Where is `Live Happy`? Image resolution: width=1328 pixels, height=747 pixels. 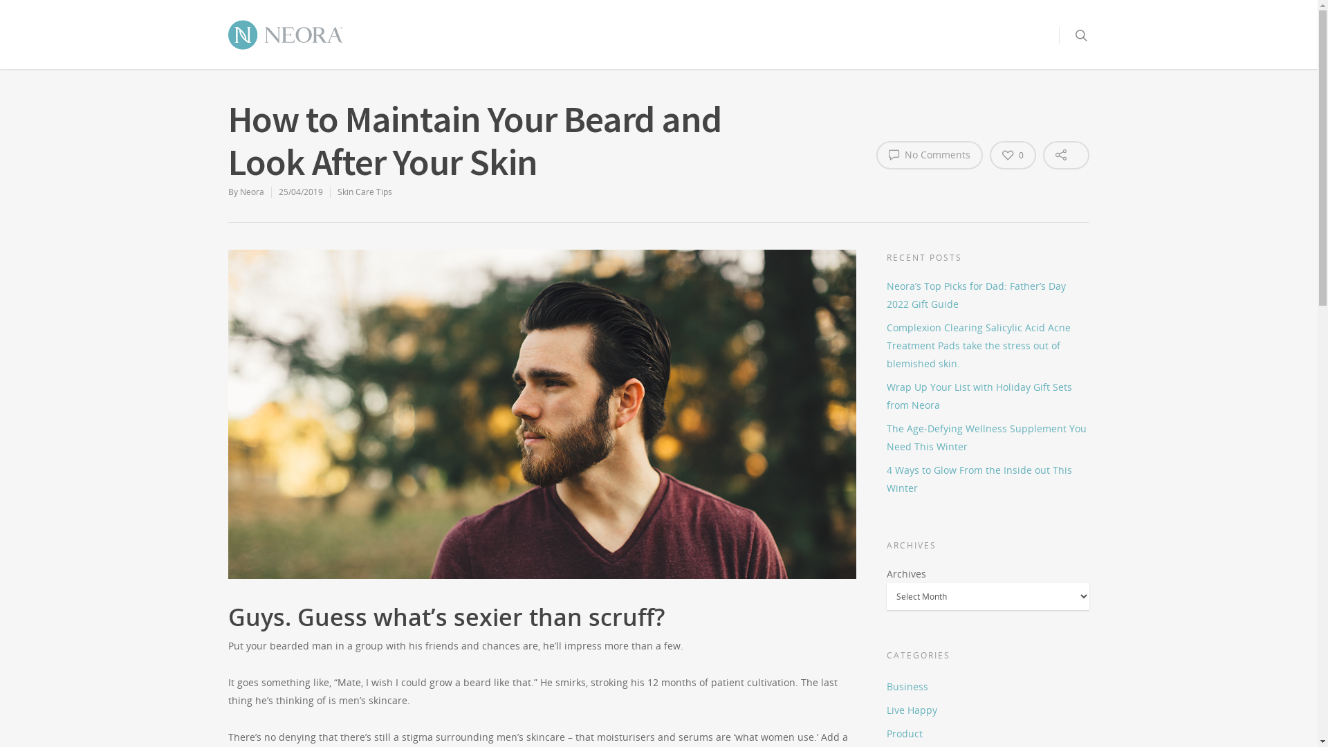
Live Happy is located at coordinates (988, 710).